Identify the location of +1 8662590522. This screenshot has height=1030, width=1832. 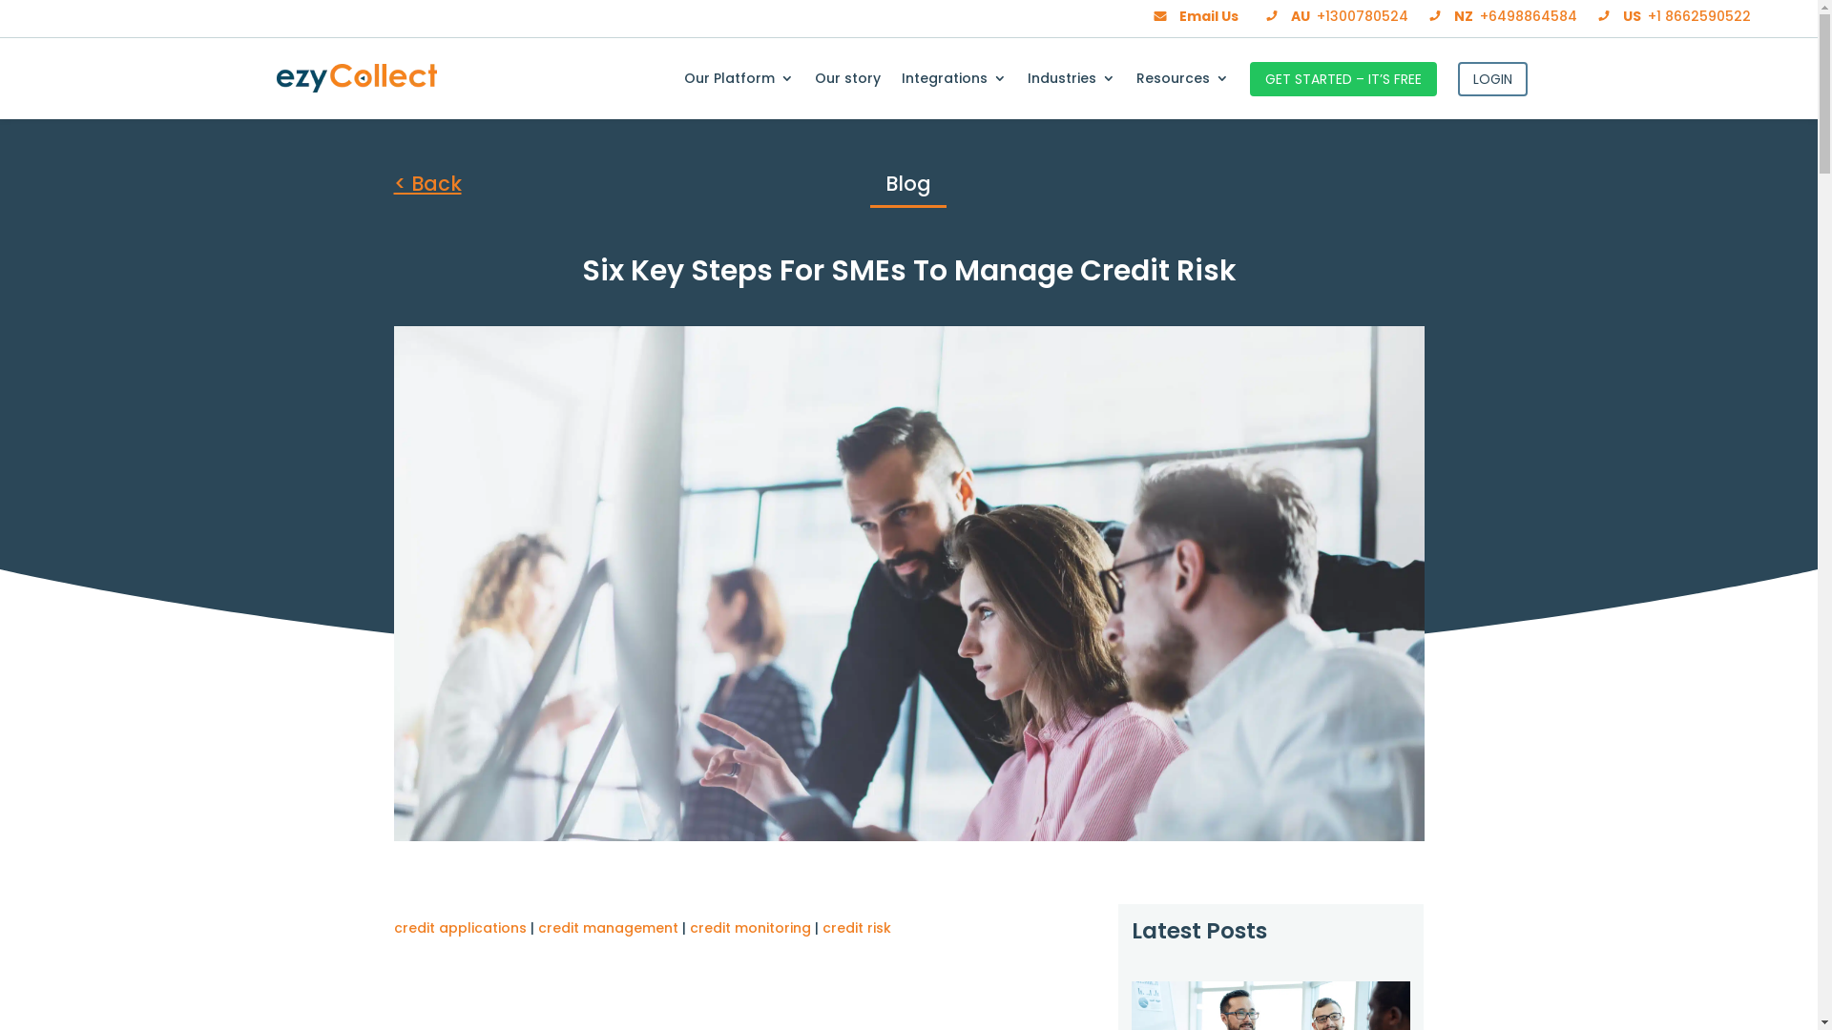
(1699, 16).